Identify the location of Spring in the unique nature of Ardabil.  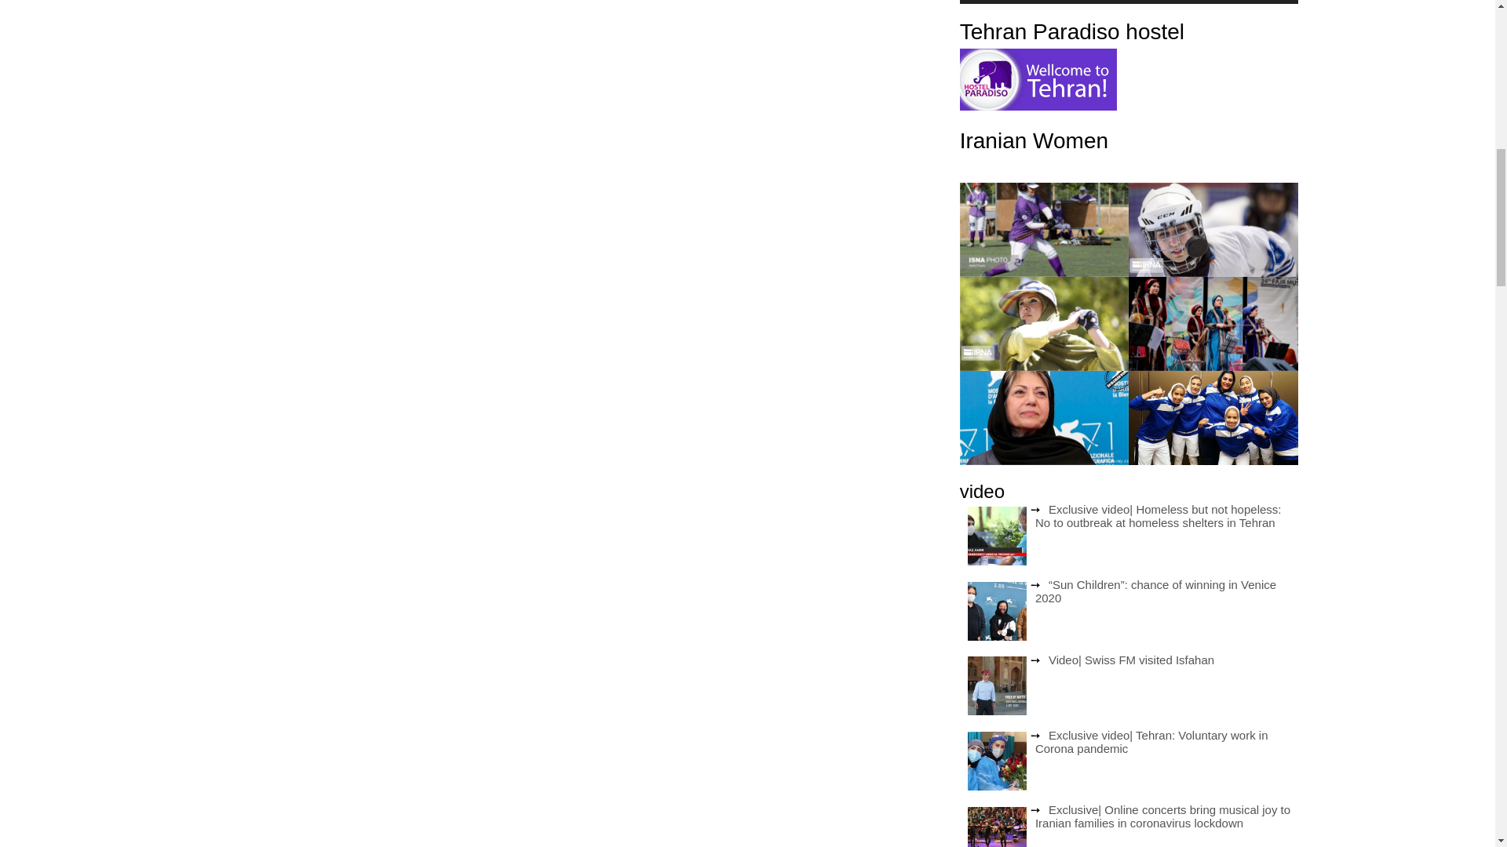
(284, 835).